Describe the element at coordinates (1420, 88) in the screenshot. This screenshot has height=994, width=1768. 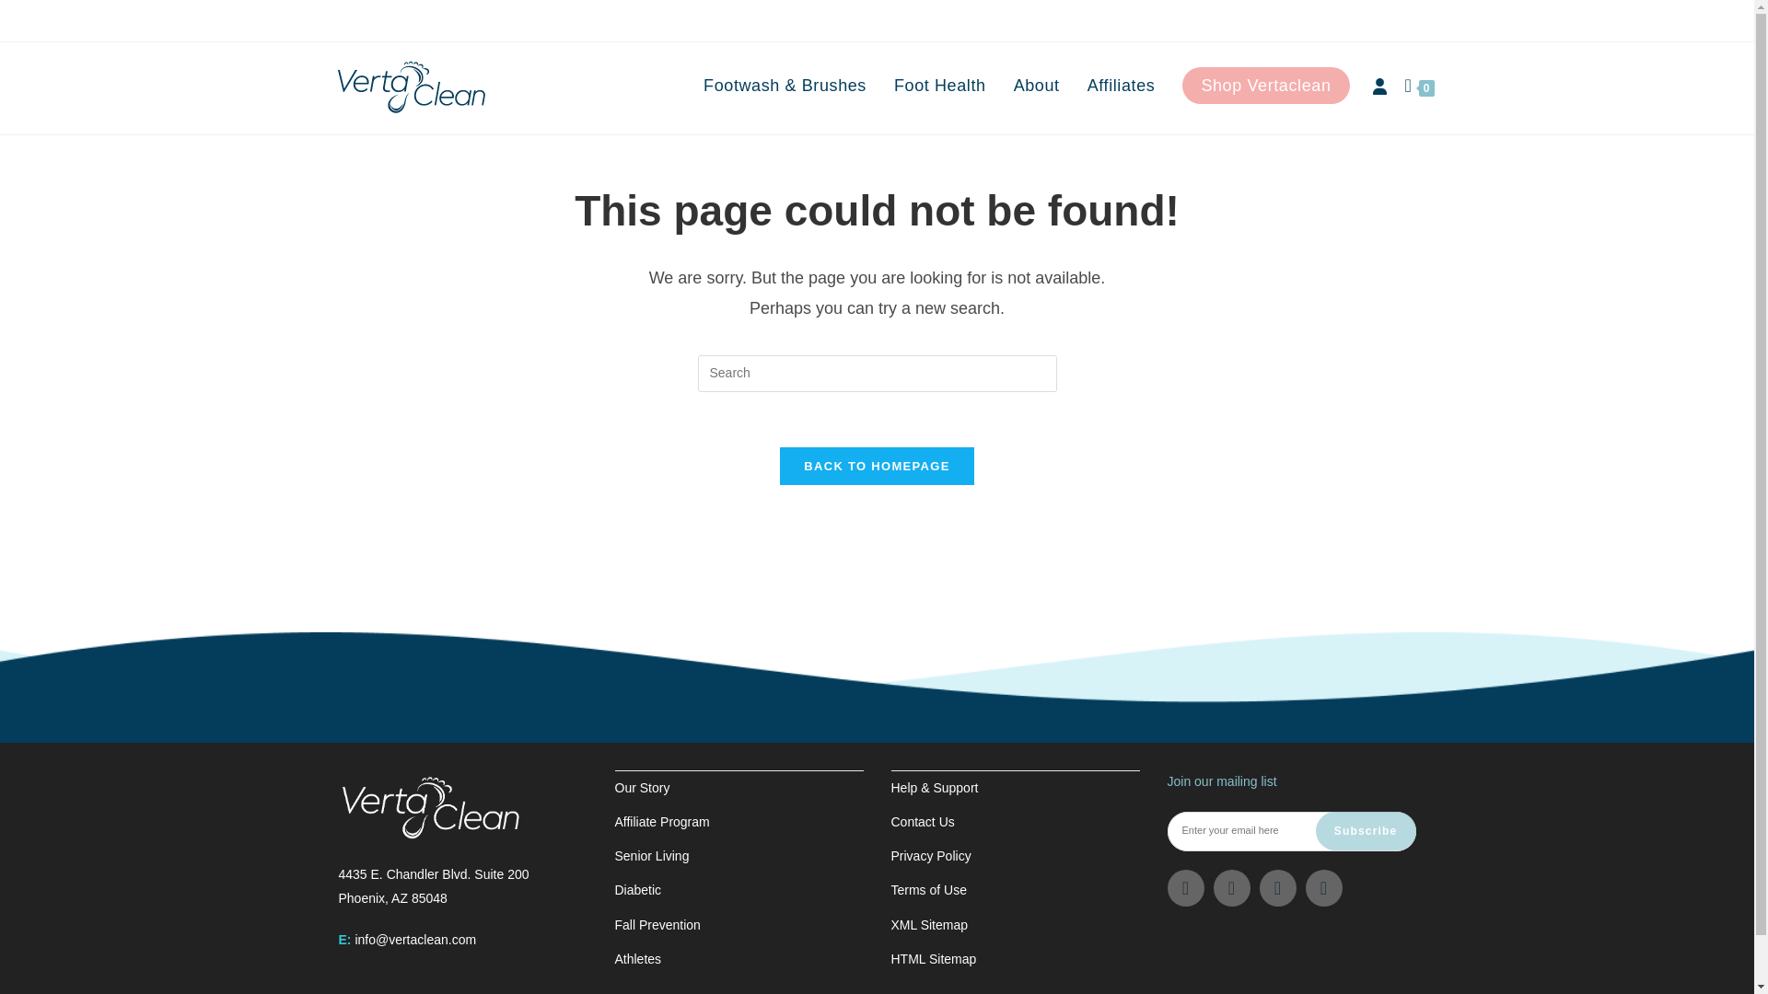
I see `0` at that location.